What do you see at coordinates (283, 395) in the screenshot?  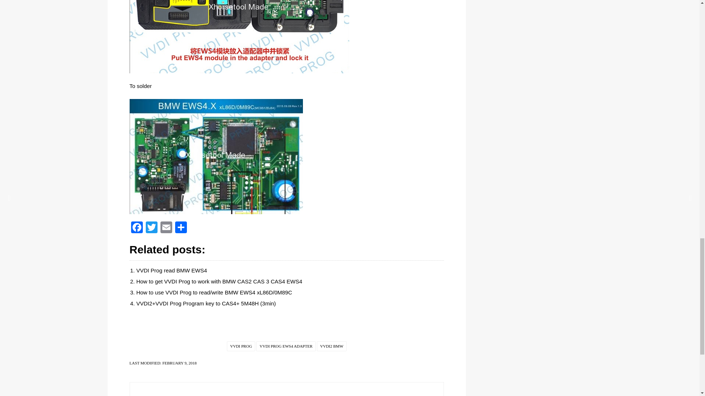 I see `Xhorse engineer` at bounding box center [283, 395].